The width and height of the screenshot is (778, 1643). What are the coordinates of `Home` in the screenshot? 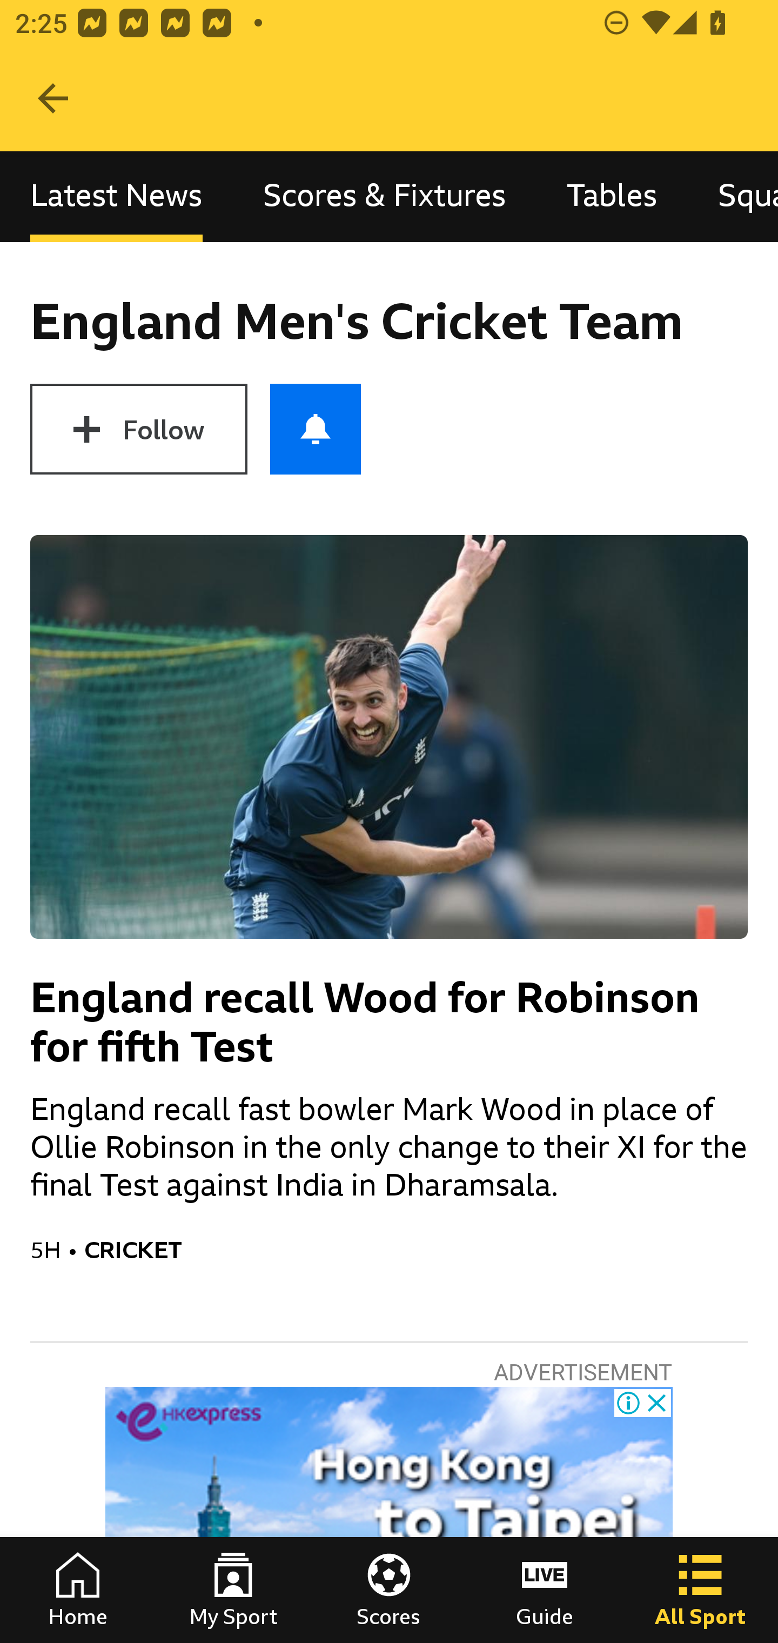 It's located at (78, 1590).